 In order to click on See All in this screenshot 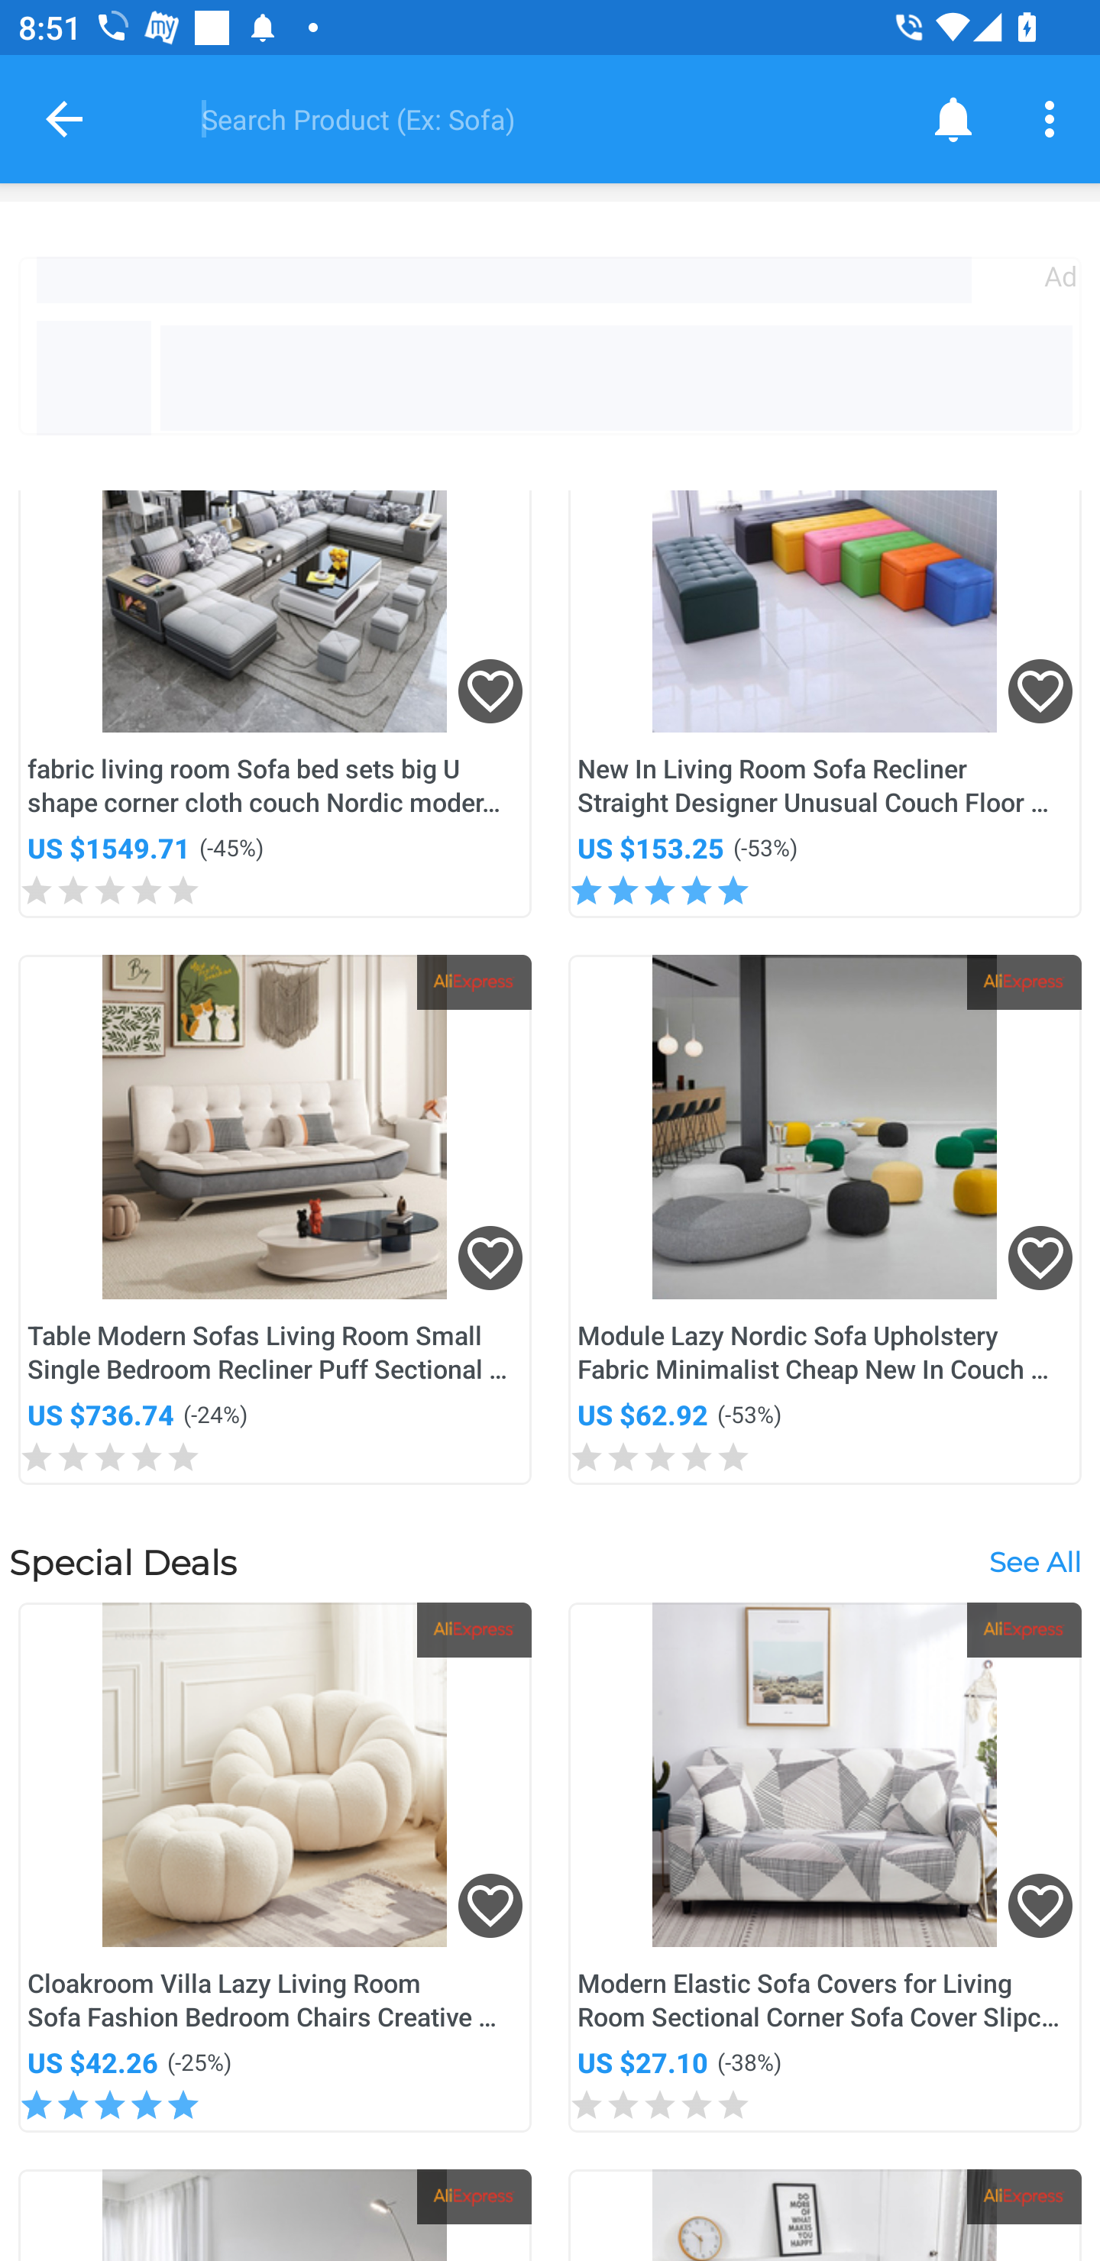, I will do `click(1034, 1562)`.